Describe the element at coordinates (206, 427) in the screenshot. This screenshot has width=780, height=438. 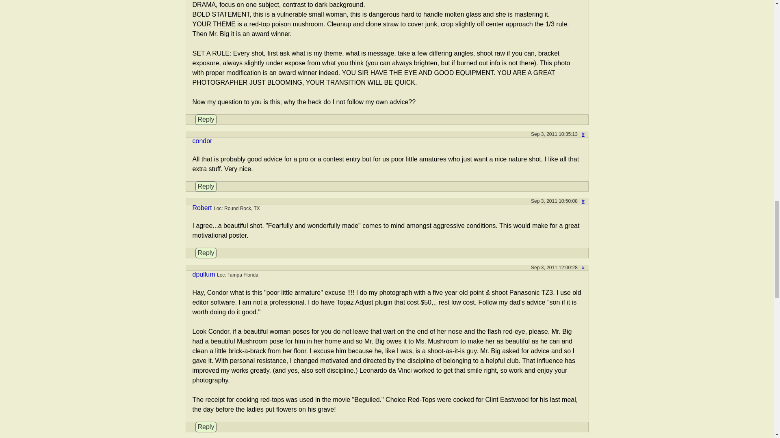
I see `Reply` at that location.